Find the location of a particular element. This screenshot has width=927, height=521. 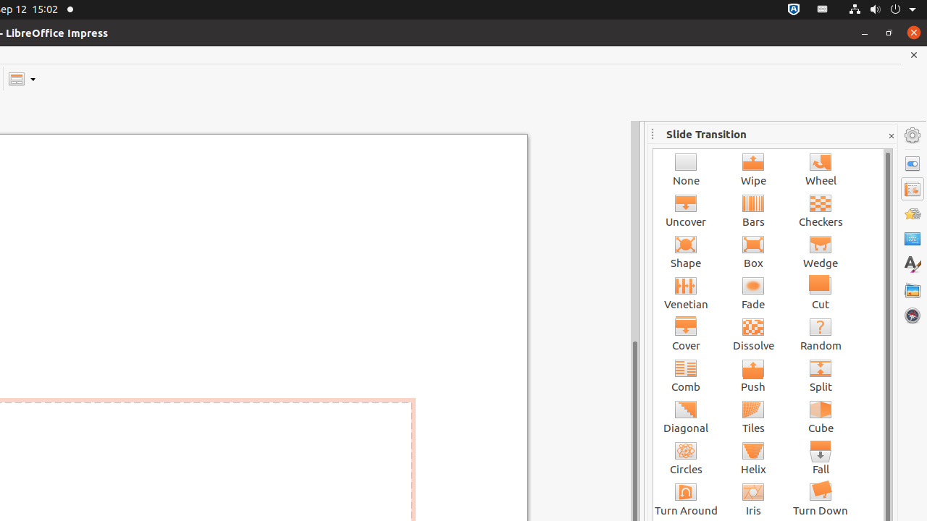

:1.21/StatusNotifierItem is located at coordinates (823, 10).